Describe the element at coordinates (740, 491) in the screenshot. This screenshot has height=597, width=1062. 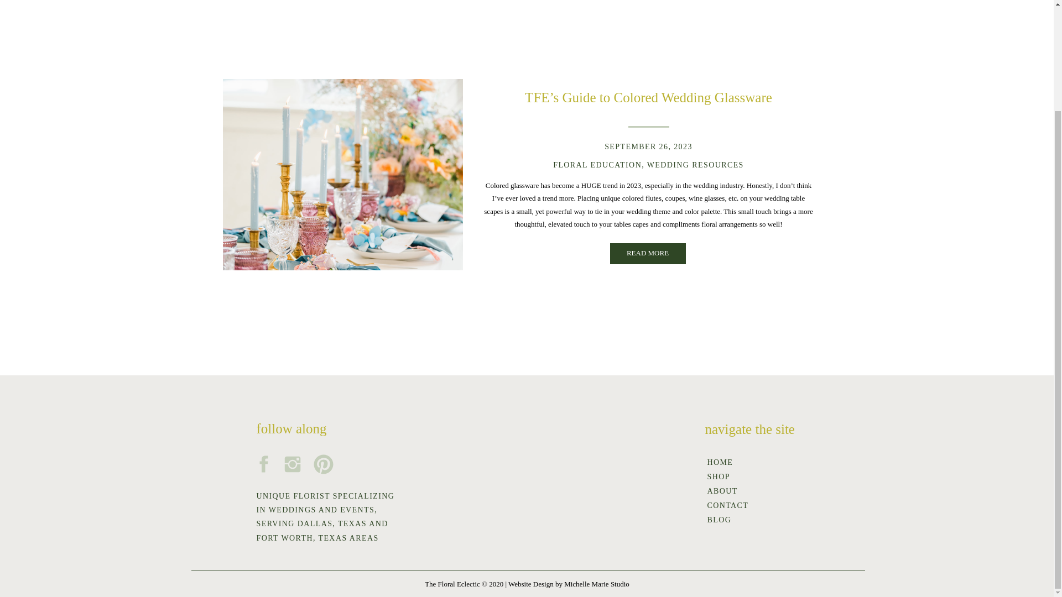
I see `ABOUT` at that location.